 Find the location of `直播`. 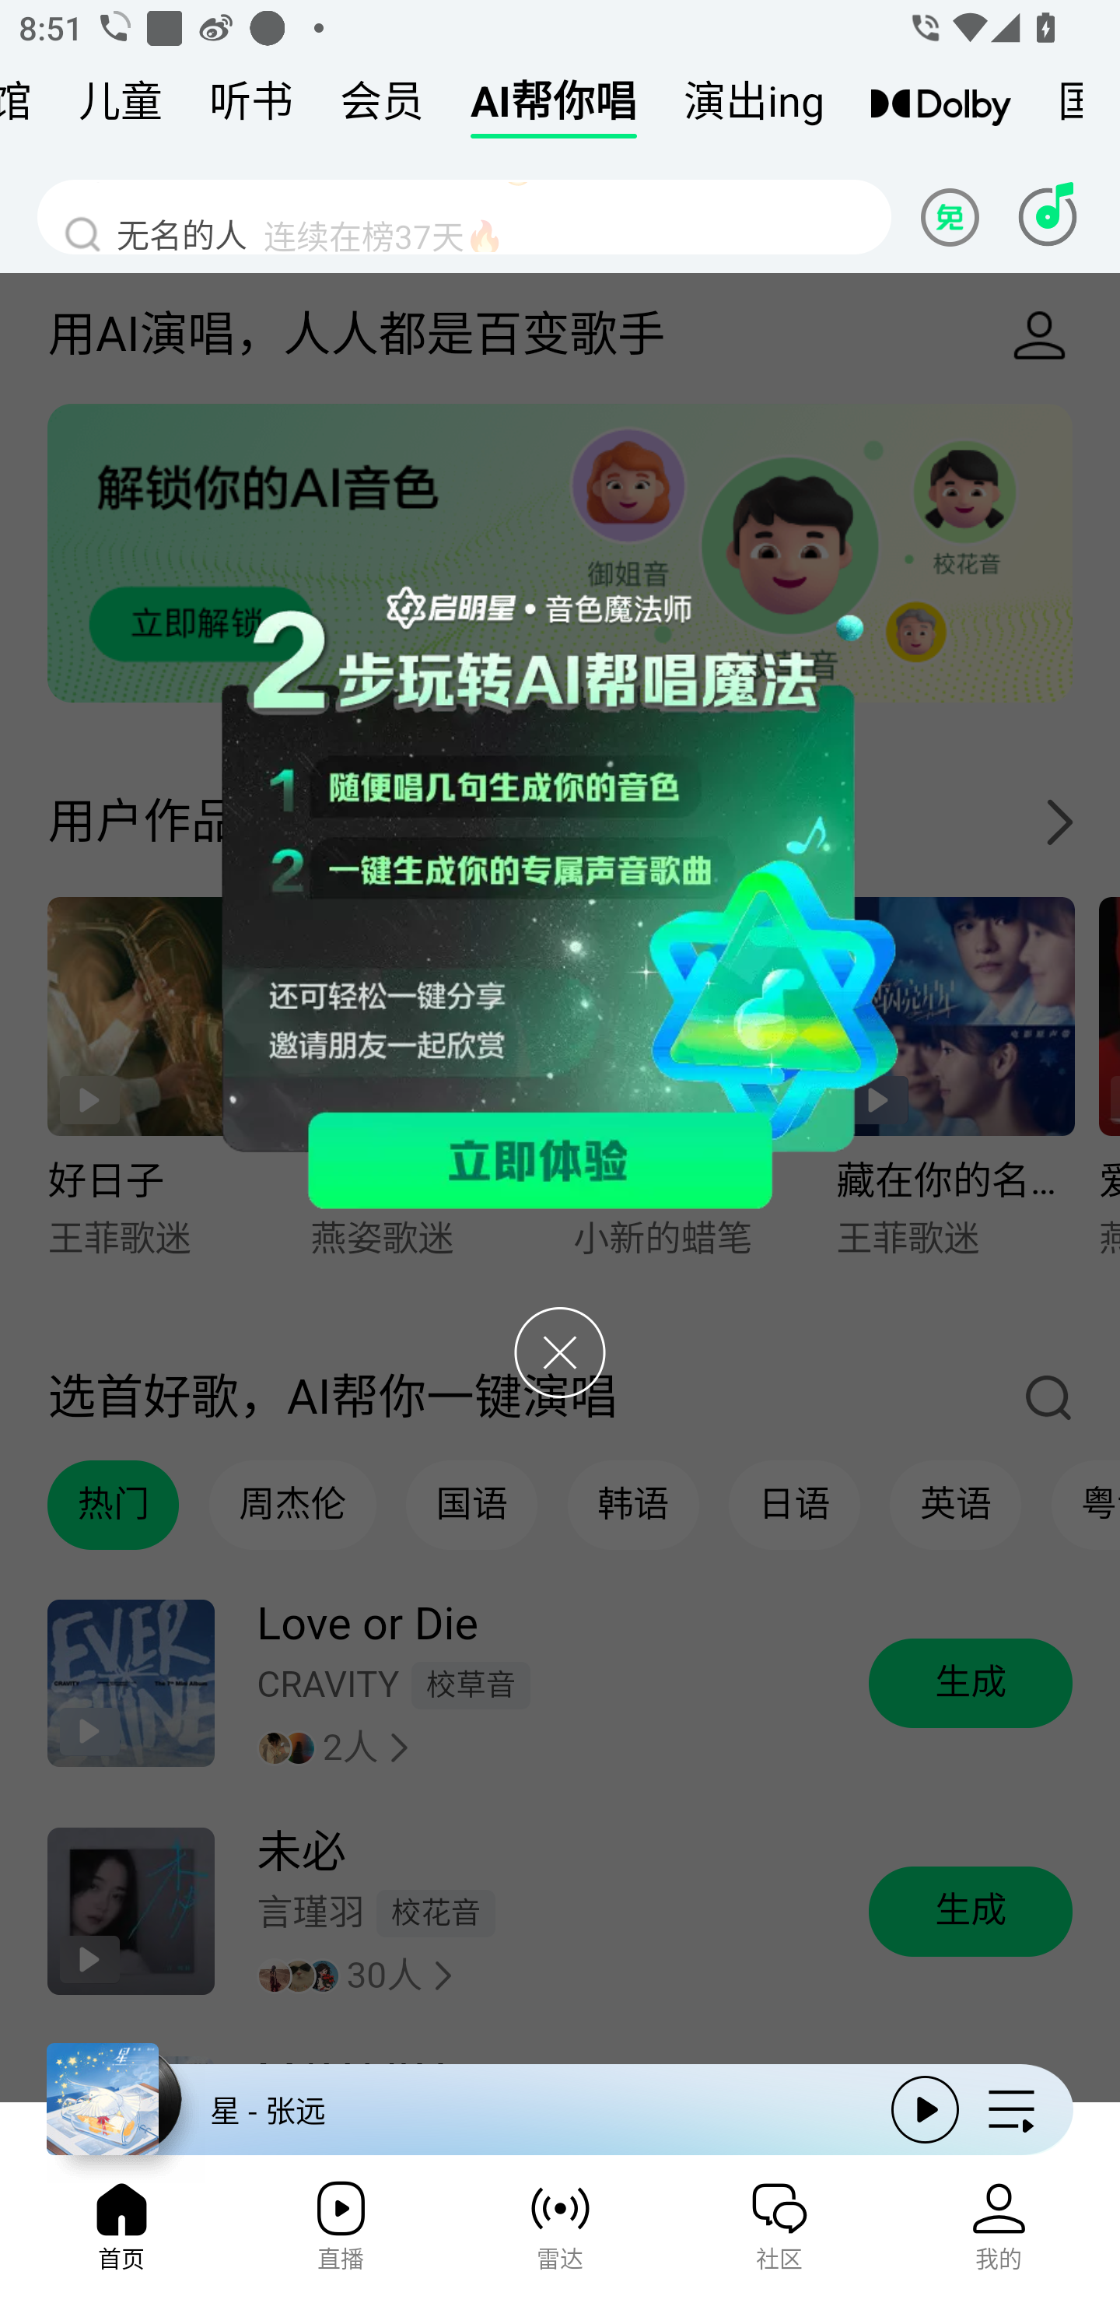

直播 is located at coordinates (340, 2235).